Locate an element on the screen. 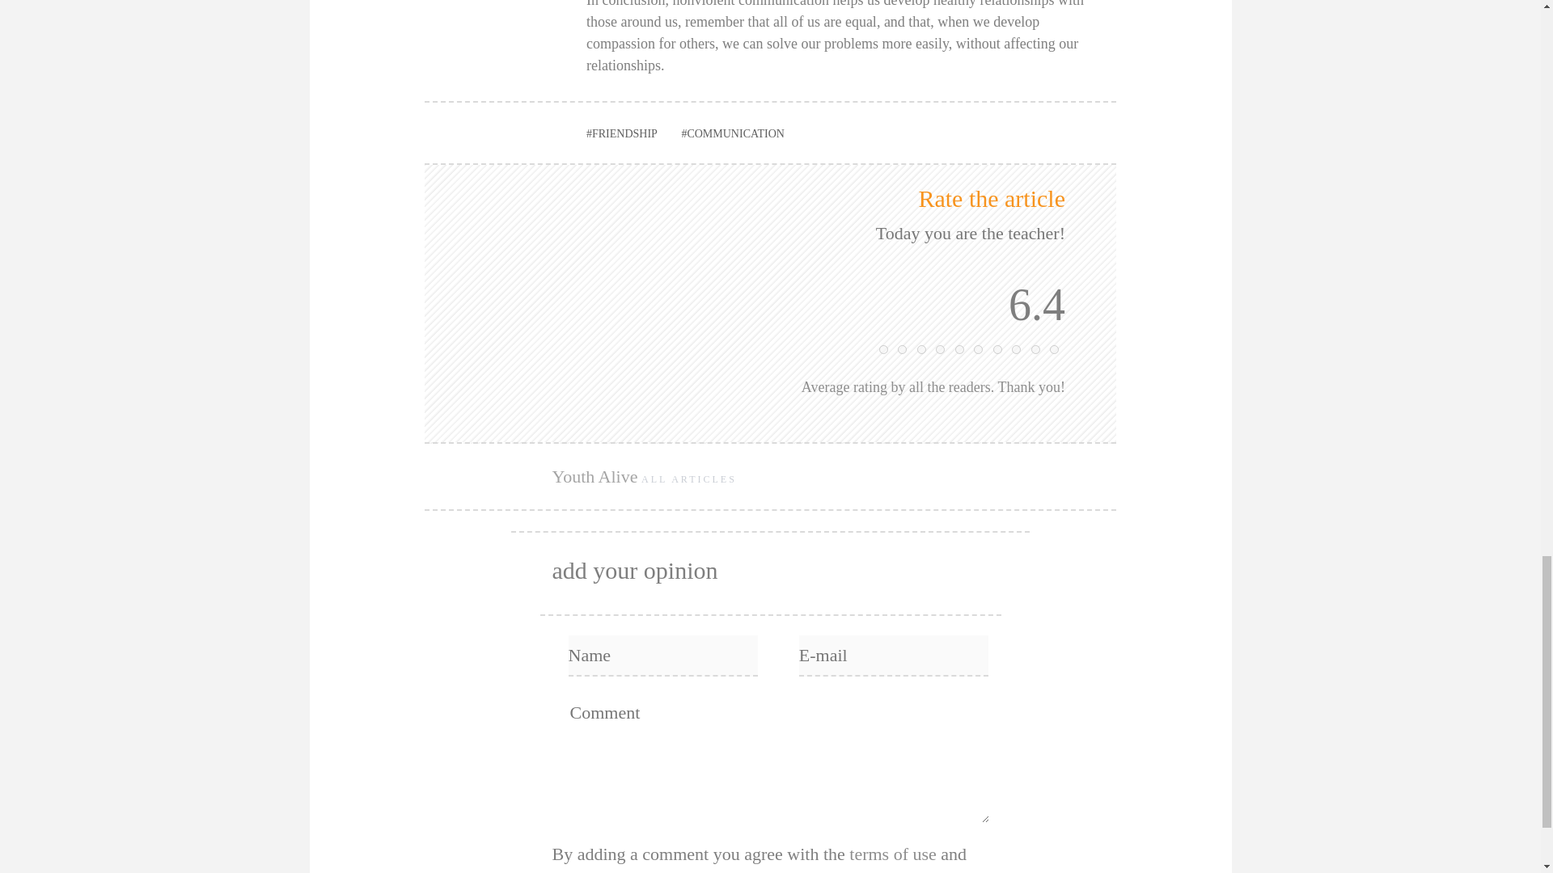 The height and width of the screenshot is (873, 1553). 3 is located at coordinates (921, 349).